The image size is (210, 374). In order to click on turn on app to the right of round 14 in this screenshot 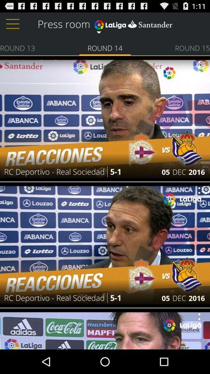, I will do `click(192, 48)`.